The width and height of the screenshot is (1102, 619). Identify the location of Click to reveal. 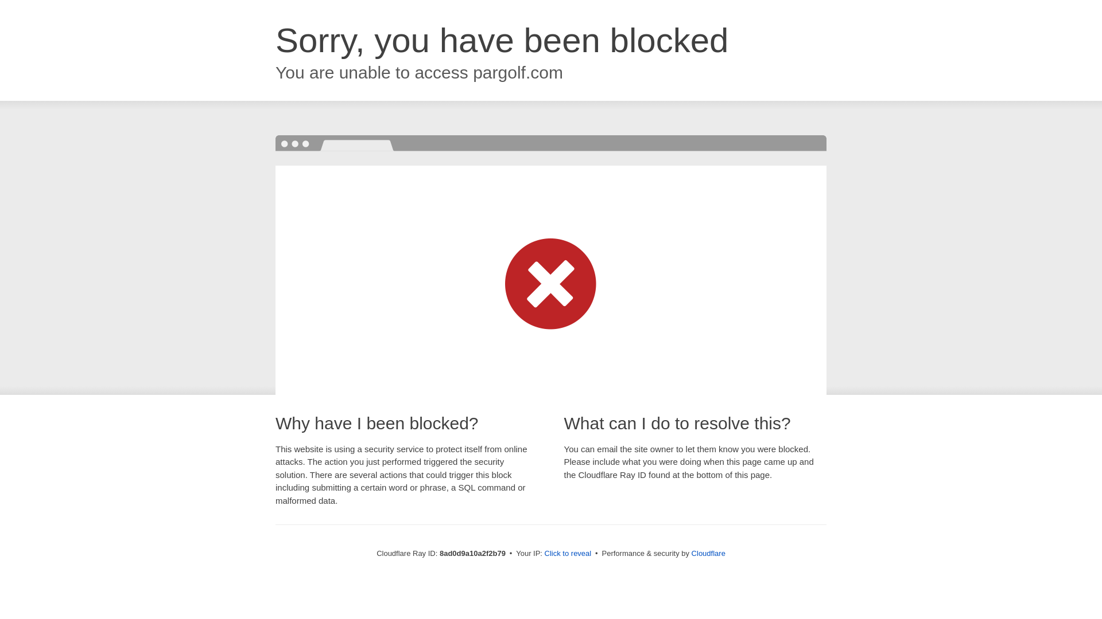
(568, 554).